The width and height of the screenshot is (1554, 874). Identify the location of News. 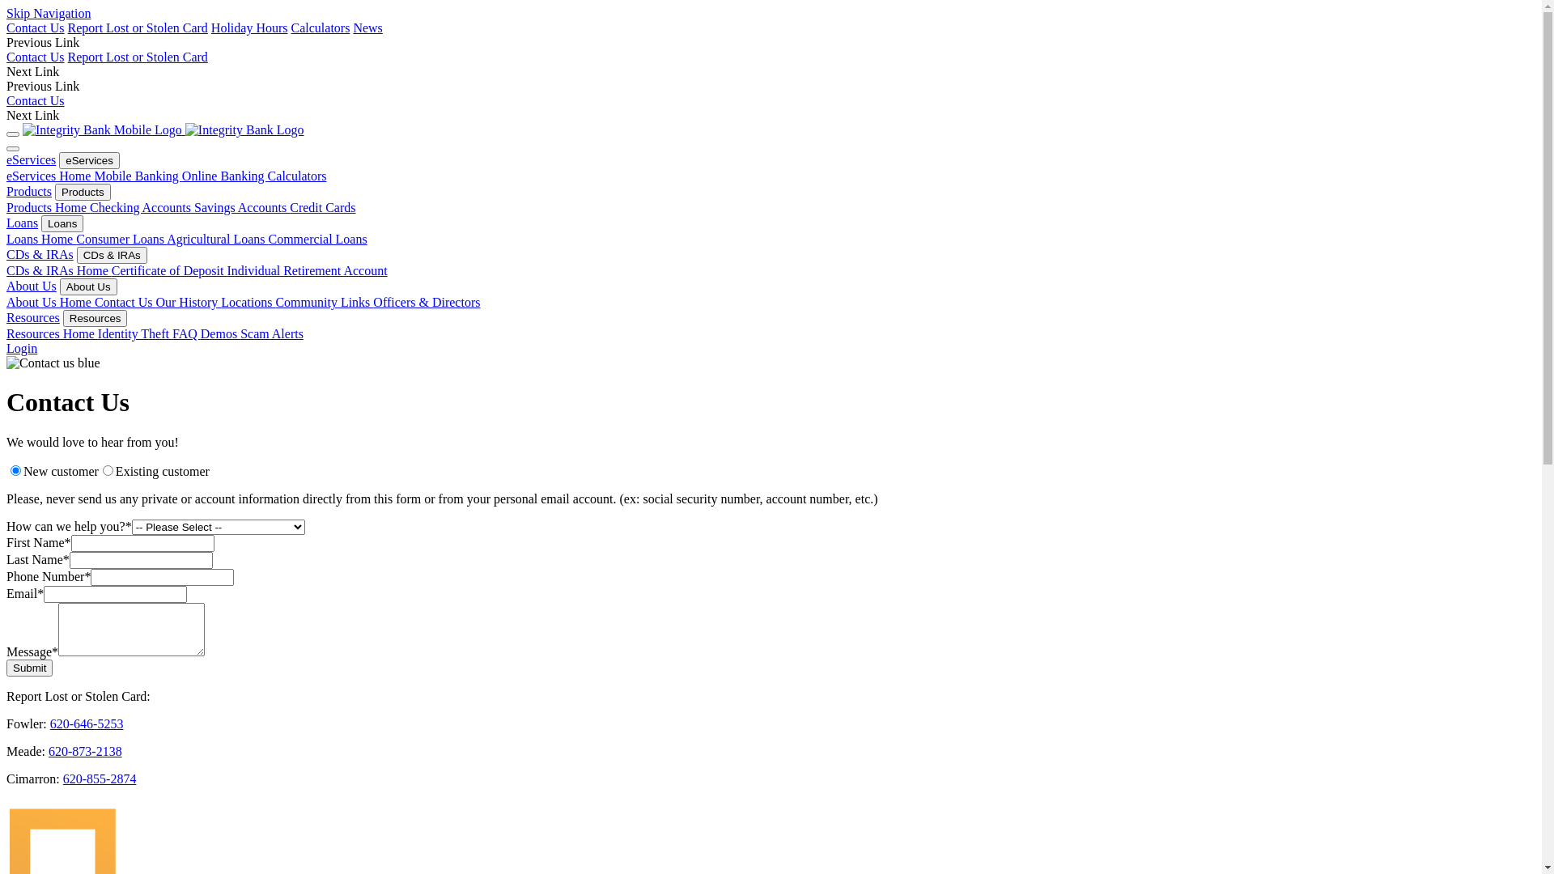
(367, 28).